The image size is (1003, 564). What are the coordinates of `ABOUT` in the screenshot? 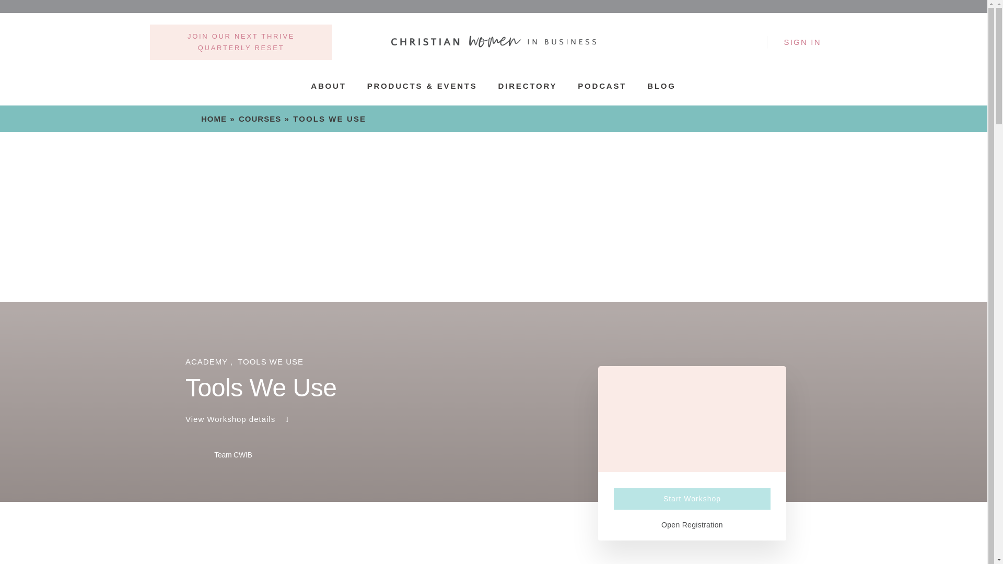 It's located at (328, 86).